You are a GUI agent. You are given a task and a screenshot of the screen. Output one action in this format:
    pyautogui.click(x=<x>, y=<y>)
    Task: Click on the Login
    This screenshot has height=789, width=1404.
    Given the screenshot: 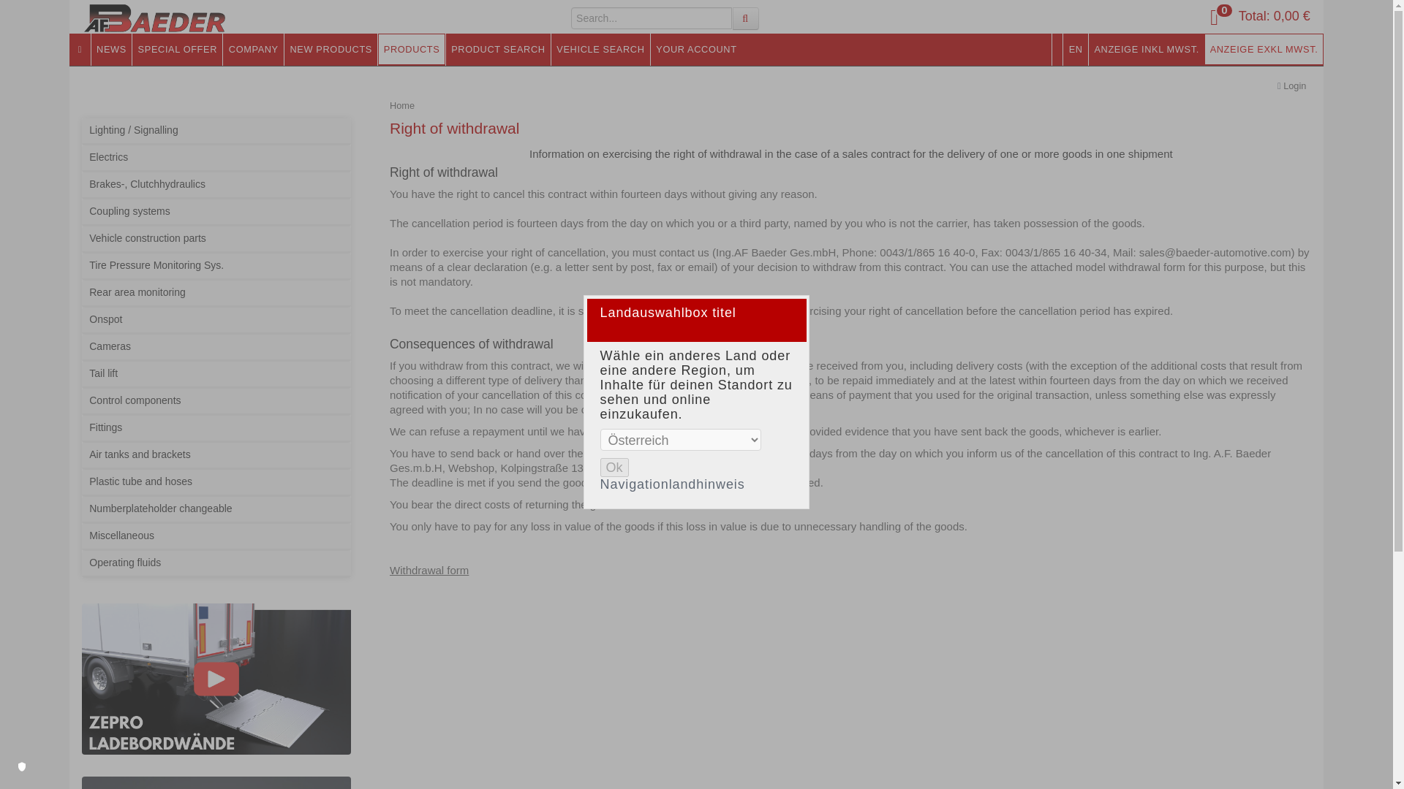 What is the action you would take?
    pyautogui.click(x=1294, y=86)
    